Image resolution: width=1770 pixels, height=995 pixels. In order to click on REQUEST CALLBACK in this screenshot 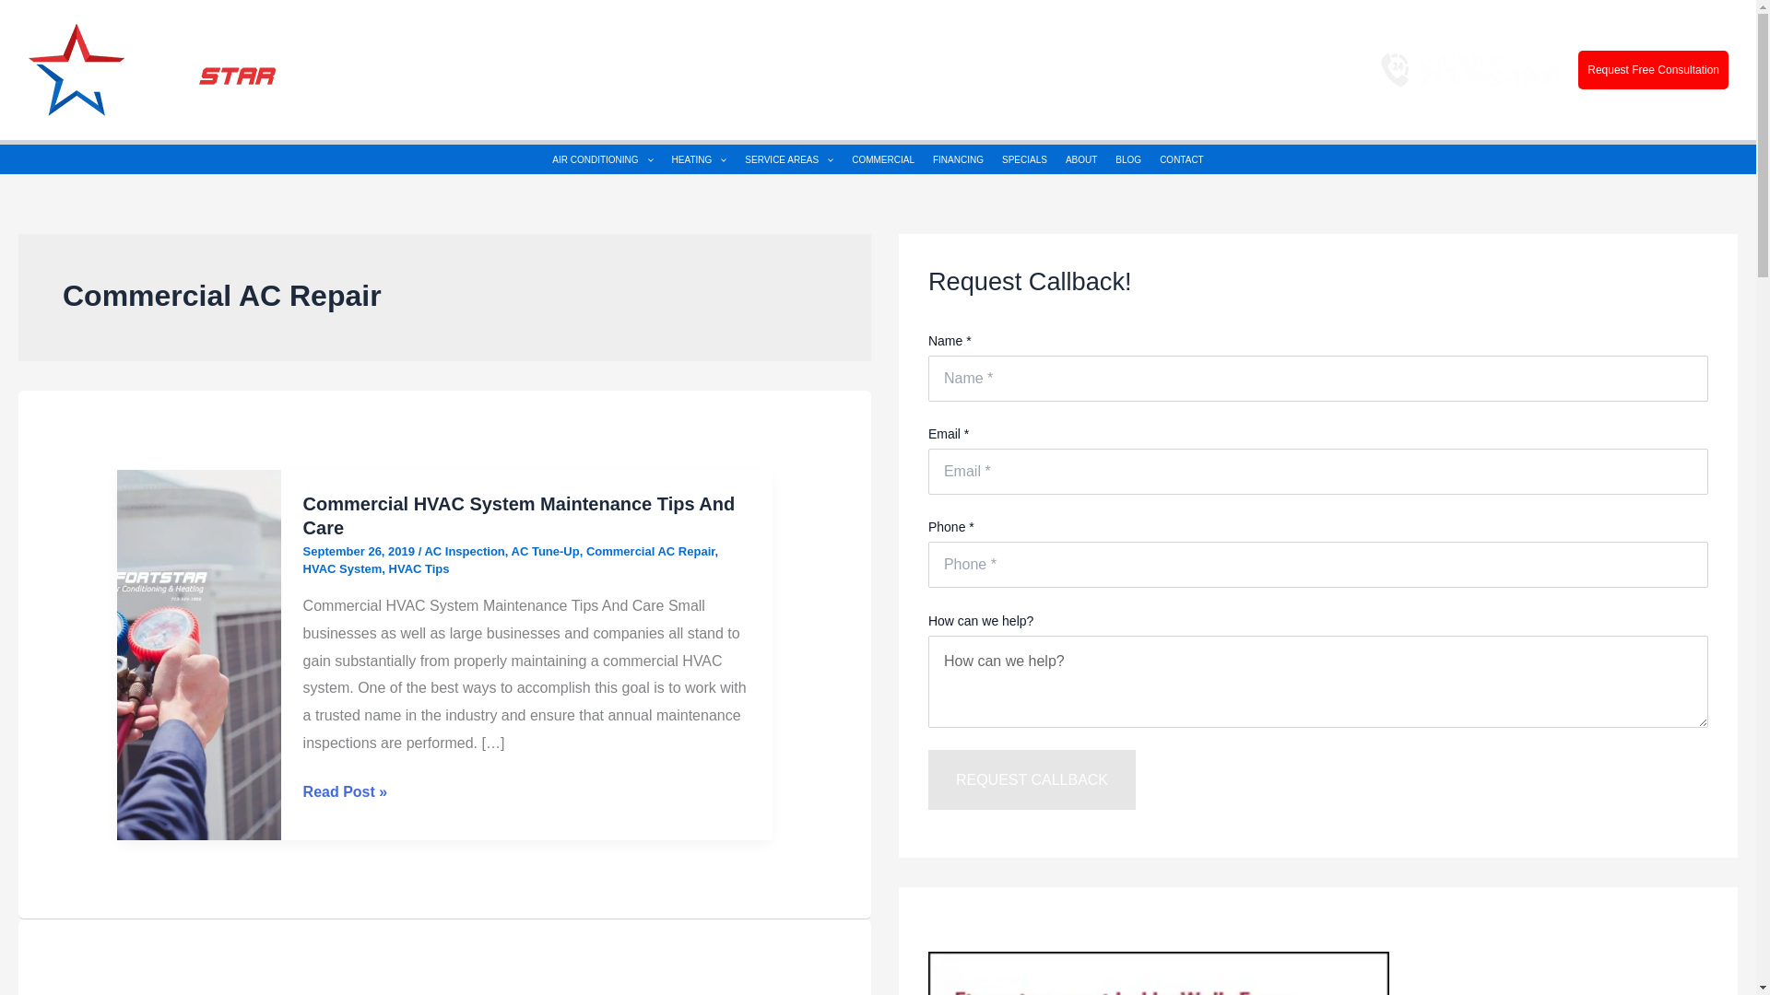, I will do `click(1032, 780)`.